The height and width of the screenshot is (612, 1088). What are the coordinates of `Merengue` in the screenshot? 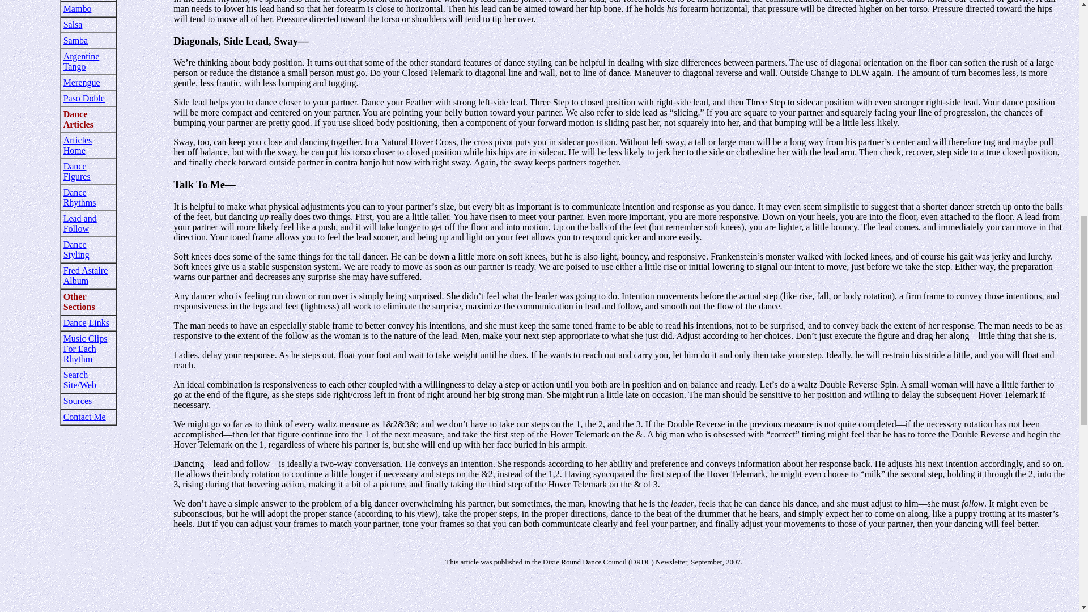 It's located at (82, 83).